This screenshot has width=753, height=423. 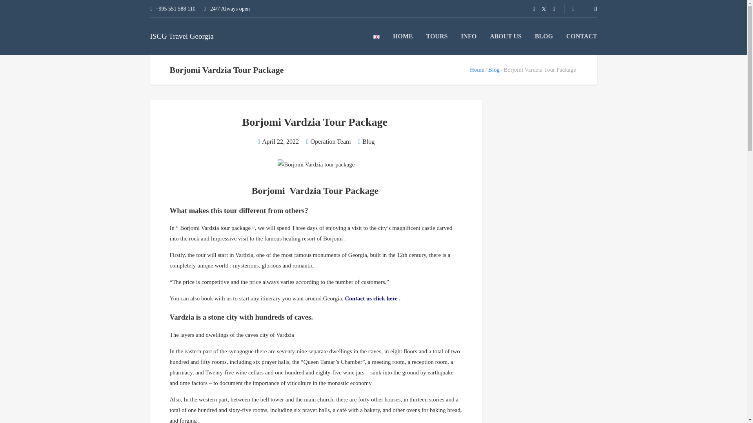 I want to click on BLOG, so click(x=544, y=36).